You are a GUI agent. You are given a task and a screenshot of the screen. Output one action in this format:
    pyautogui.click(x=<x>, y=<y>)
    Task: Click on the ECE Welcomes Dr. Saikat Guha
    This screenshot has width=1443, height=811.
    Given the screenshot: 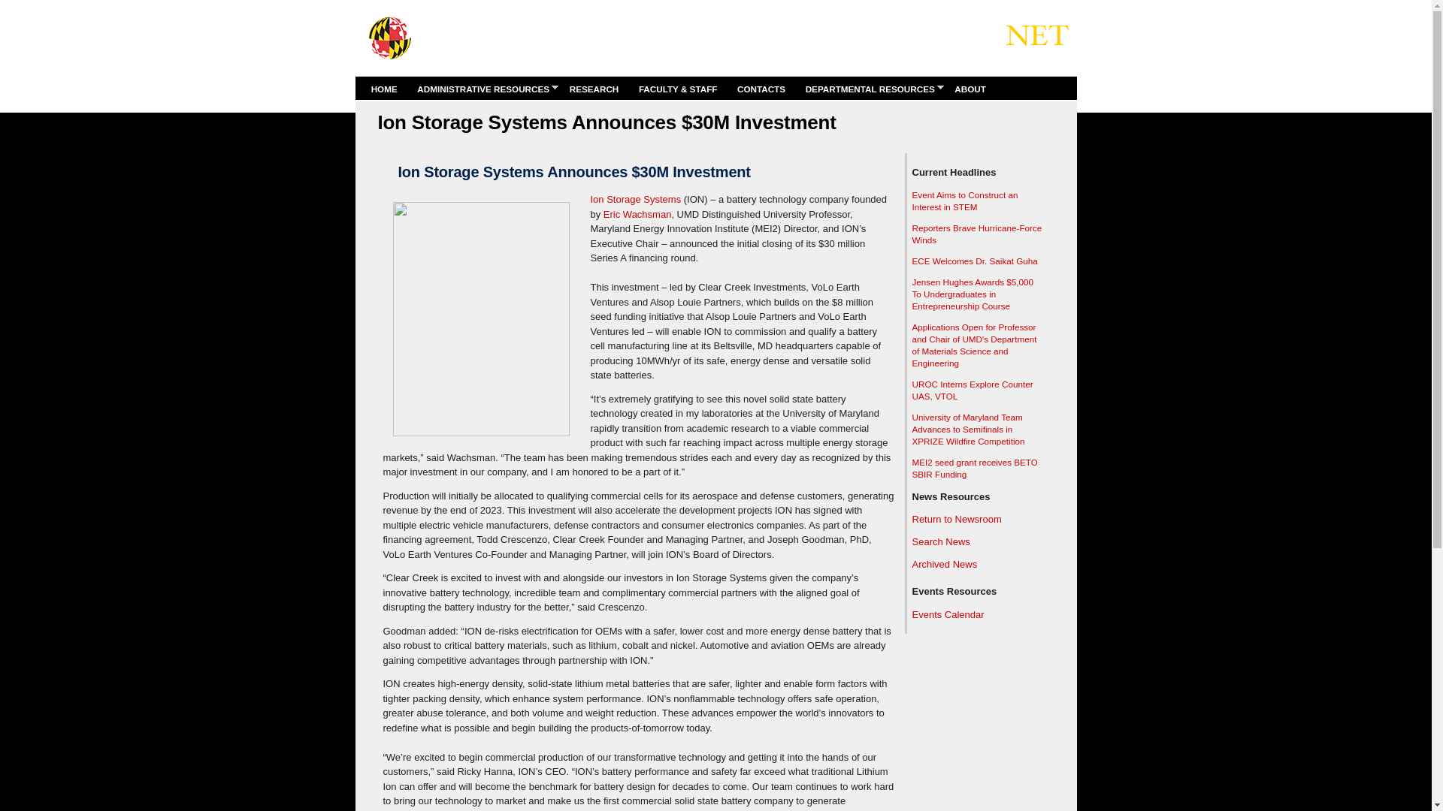 What is the action you would take?
    pyautogui.click(x=974, y=261)
    